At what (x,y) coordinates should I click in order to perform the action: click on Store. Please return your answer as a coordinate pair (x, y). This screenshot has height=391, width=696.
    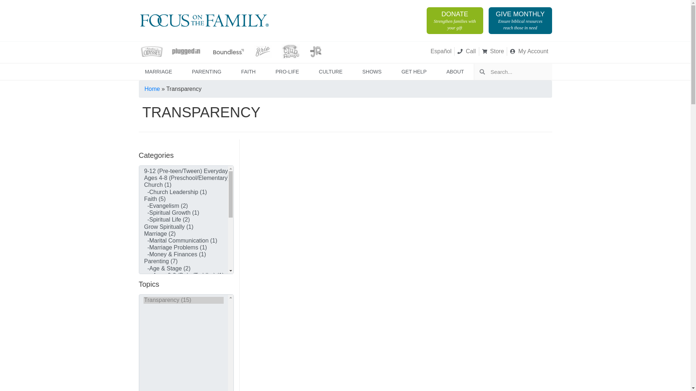
    Looking at the image, I should click on (493, 51).